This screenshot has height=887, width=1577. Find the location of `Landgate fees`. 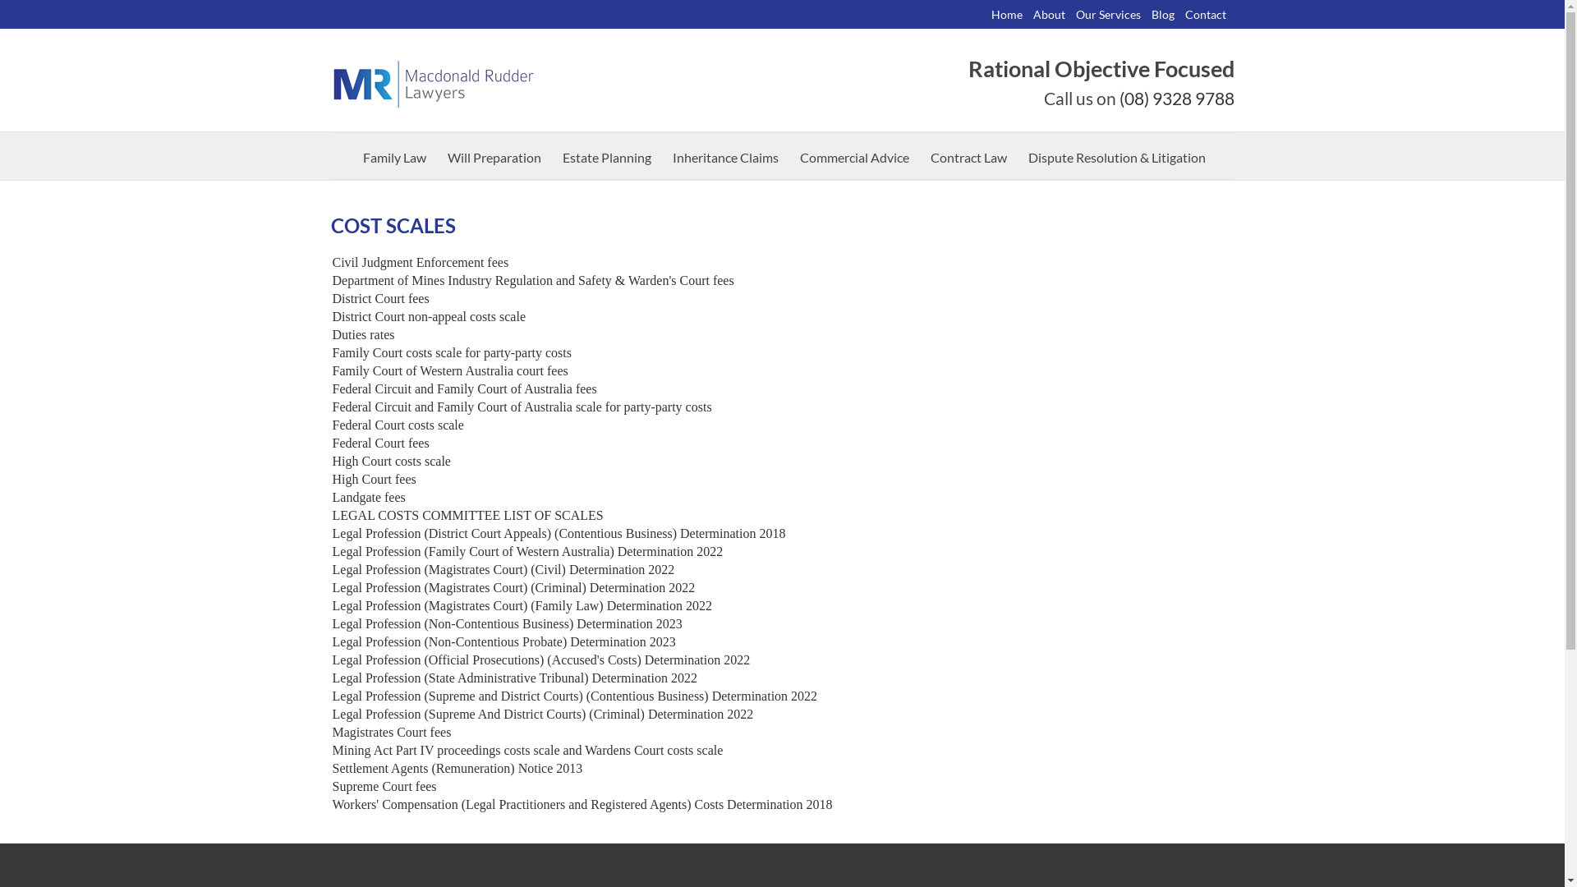

Landgate fees is located at coordinates (368, 498).